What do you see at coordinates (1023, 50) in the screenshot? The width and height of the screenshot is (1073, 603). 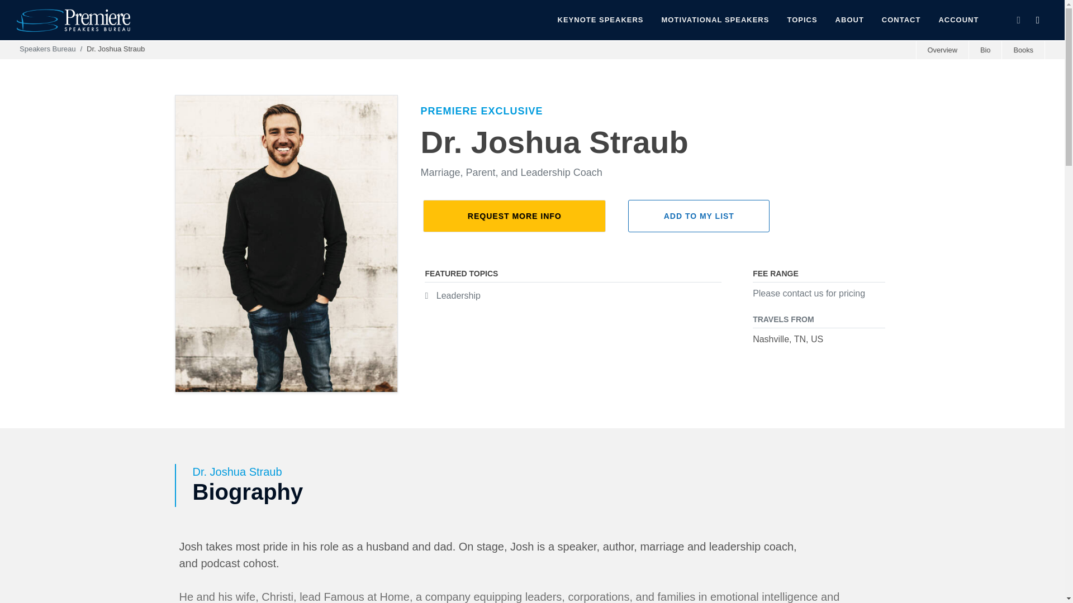 I see `Books` at bounding box center [1023, 50].